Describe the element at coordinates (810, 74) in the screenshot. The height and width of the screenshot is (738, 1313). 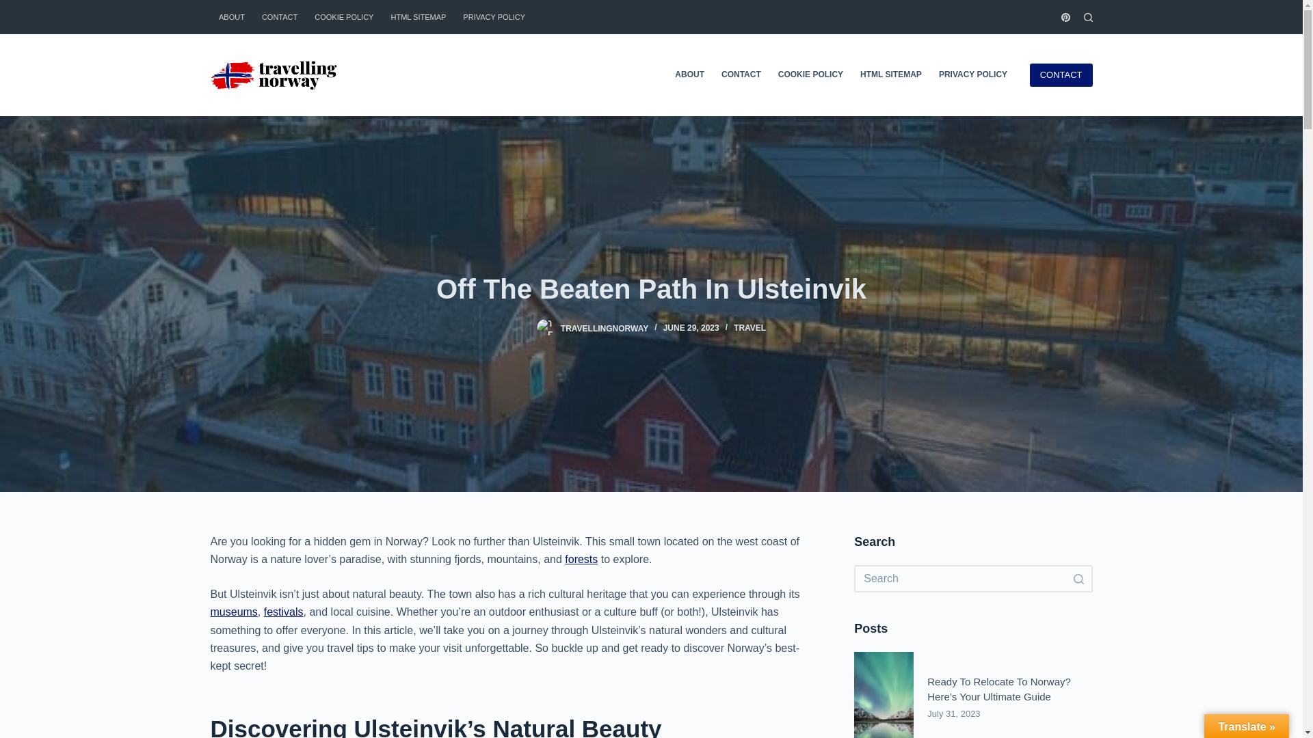
I see `COOKIE POLICY` at that location.